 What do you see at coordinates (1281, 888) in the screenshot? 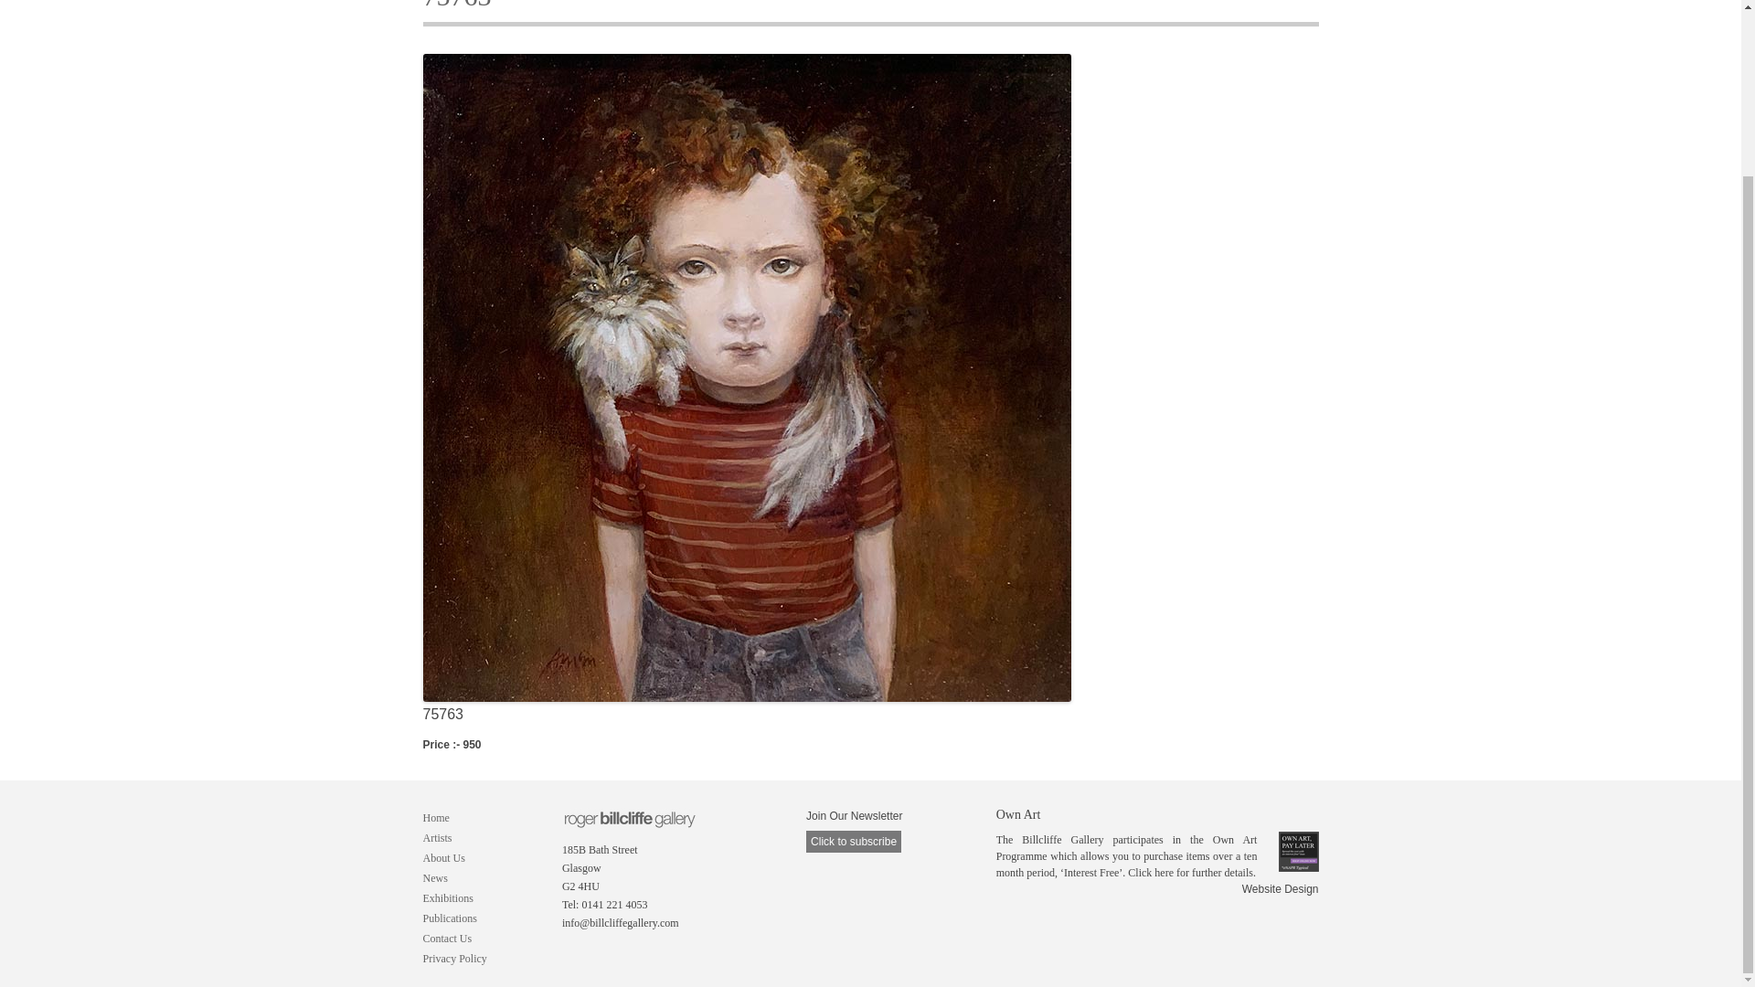
I see `Website Design` at bounding box center [1281, 888].